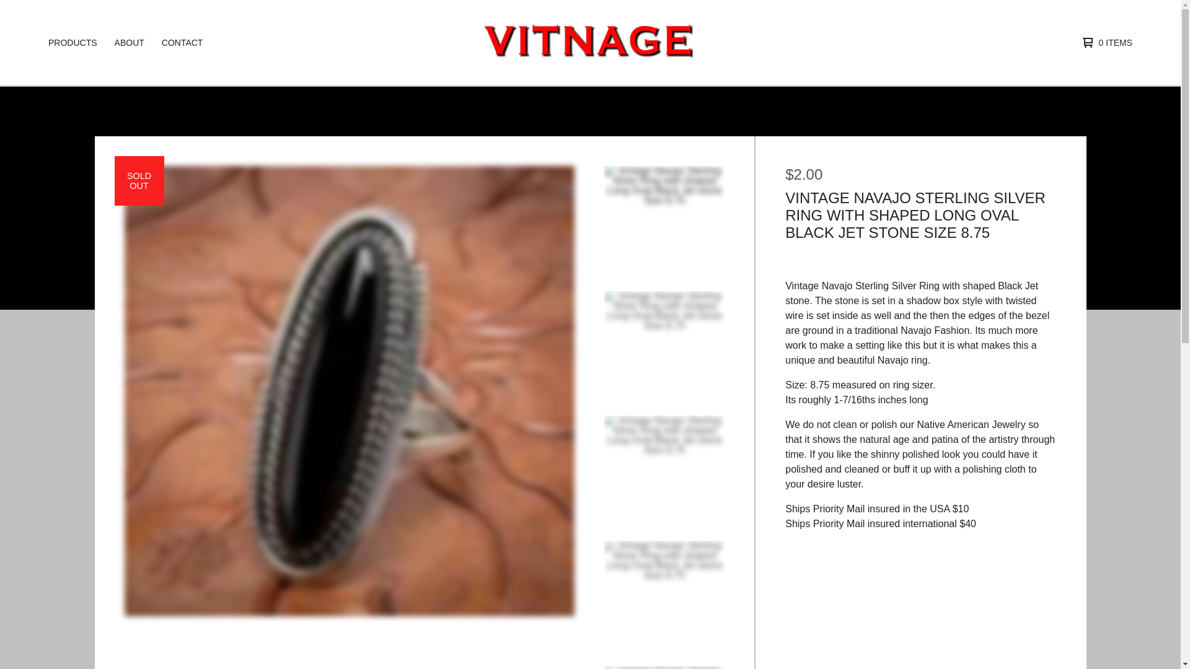 This screenshot has width=1190, height=669. What do you see at coordinates (1104, 43) in the screenshot?
I see `0 ITEMS` at bounding box center [1104, 43].